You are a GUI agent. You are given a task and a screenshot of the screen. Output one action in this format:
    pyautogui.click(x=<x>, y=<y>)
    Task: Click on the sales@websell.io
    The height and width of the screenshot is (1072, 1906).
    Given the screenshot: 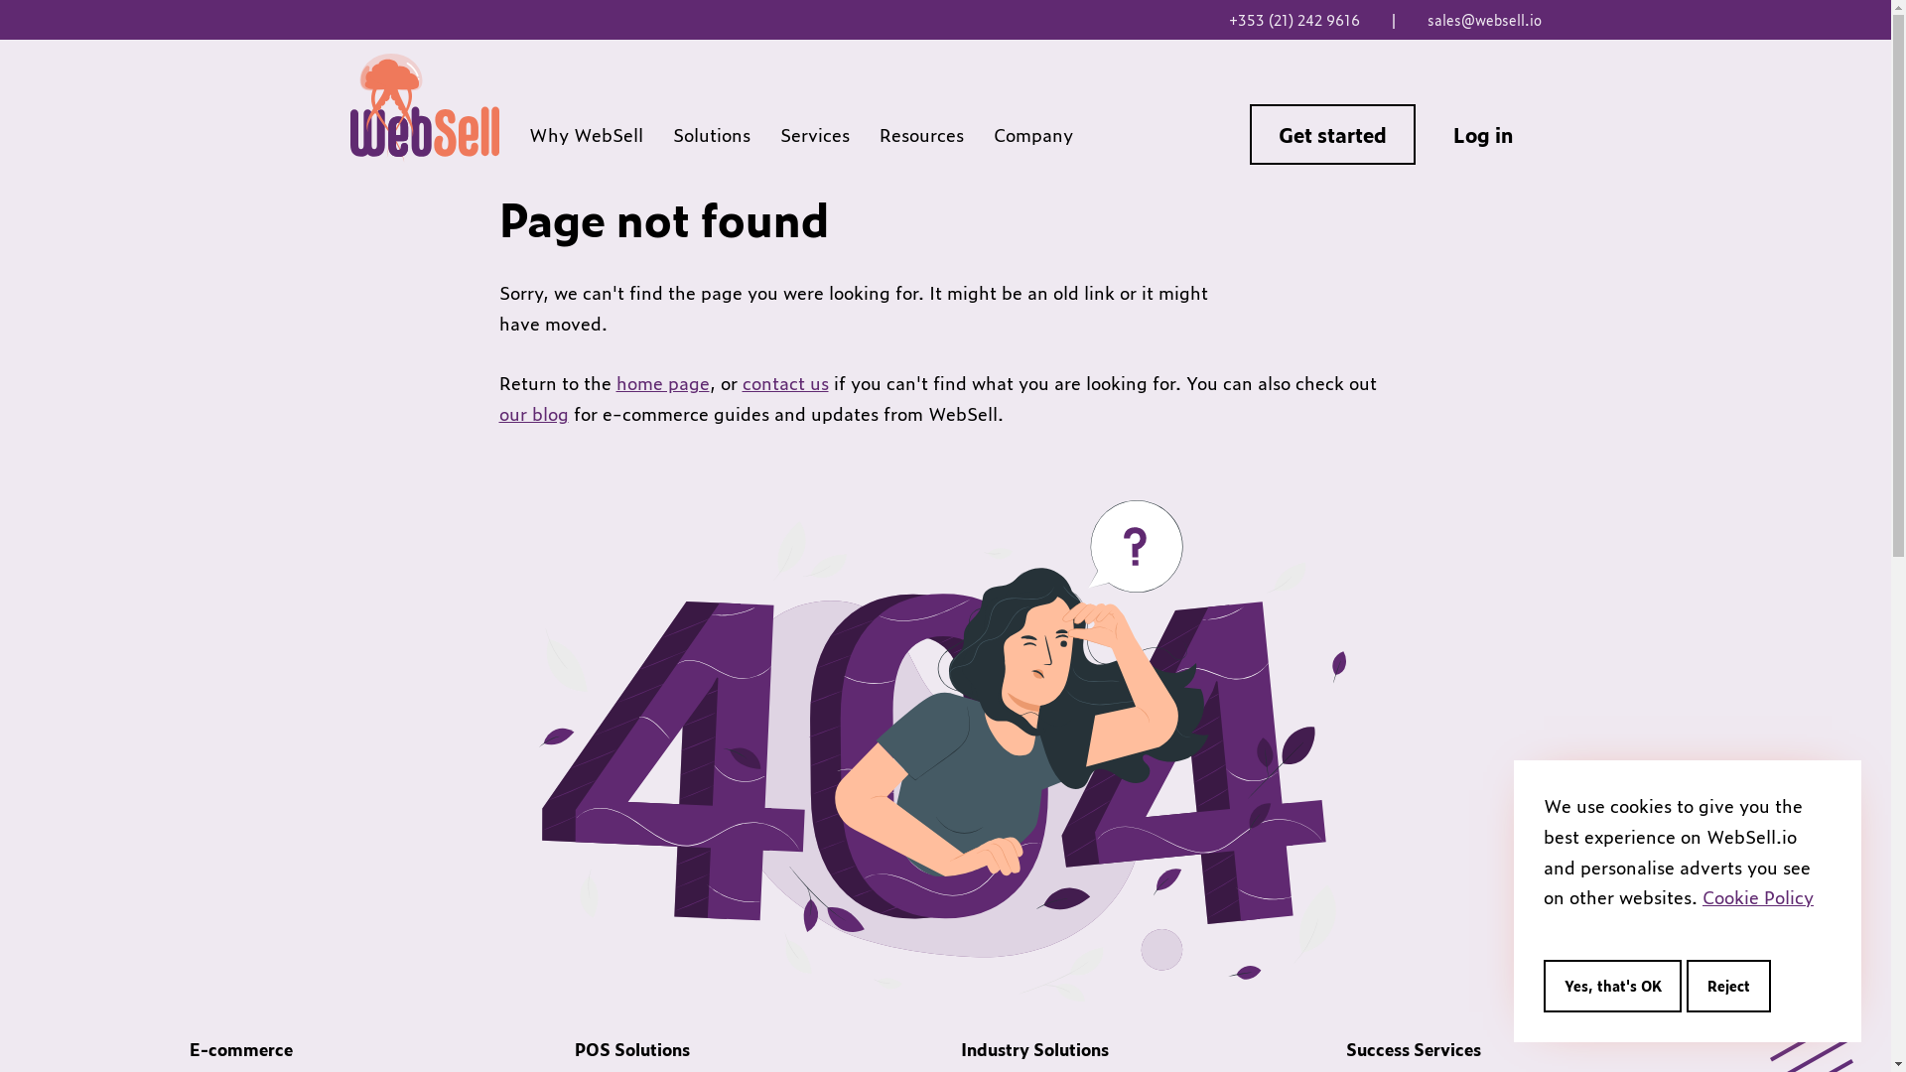 What is the action you would take?
    pyautogui.click(x=1485, y=20)
    